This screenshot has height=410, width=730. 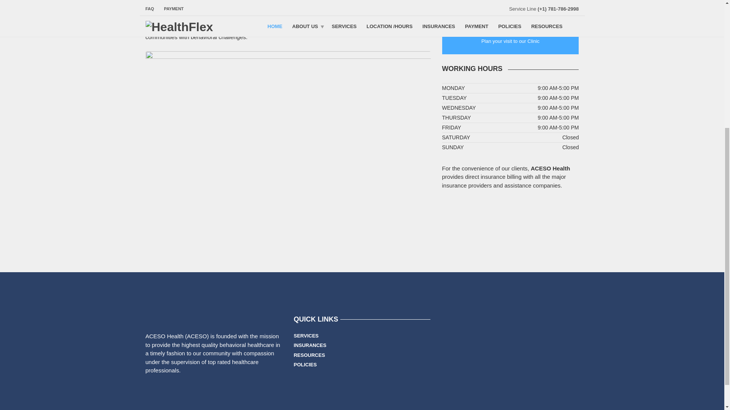 What do you see at coordinates (306, 336) in the screenshot?
I see `SERVICES` at bounding box center [306, 336].